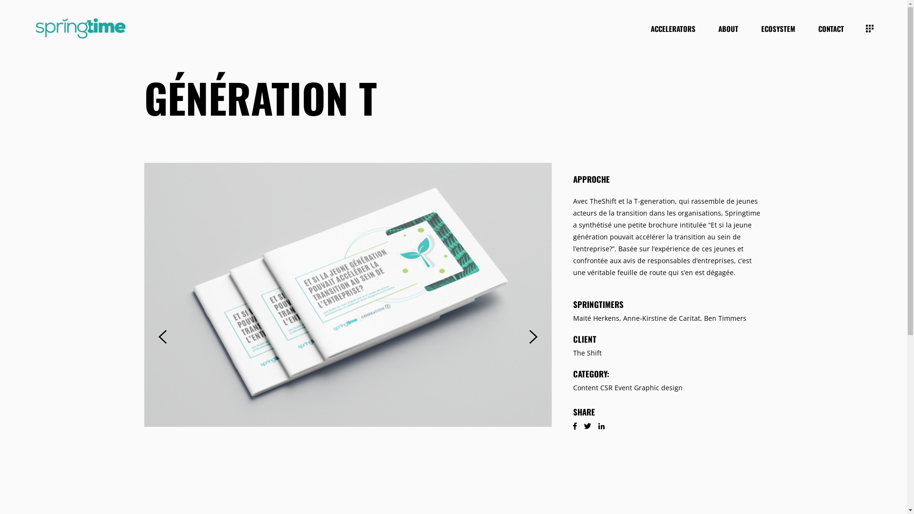 The image size is (914, 514). I want to click on Content, so click(586, 387).